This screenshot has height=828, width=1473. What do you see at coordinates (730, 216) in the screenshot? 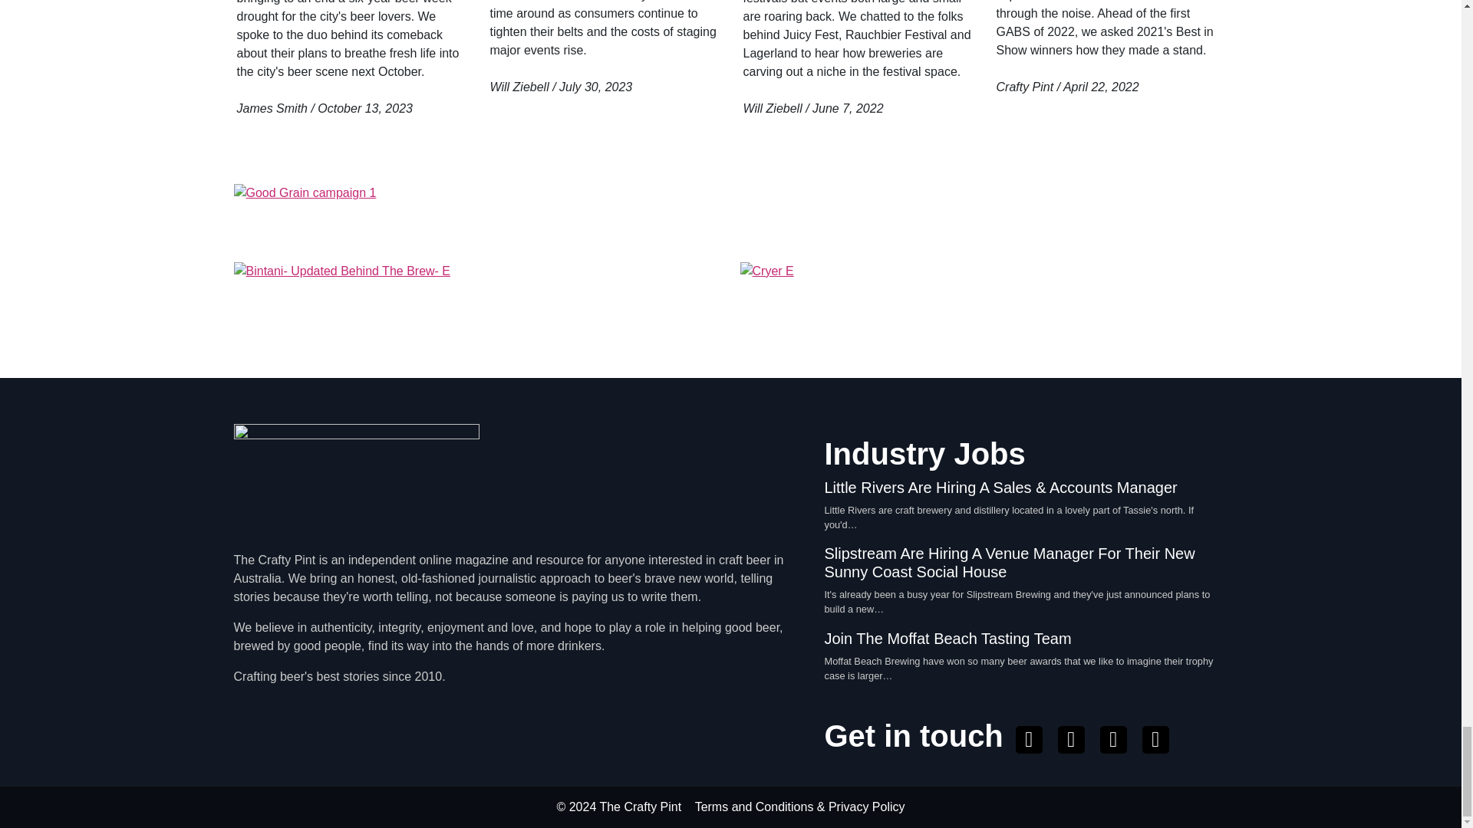
I see `Good Grain campaign 1` at bounding box center [730, 216].